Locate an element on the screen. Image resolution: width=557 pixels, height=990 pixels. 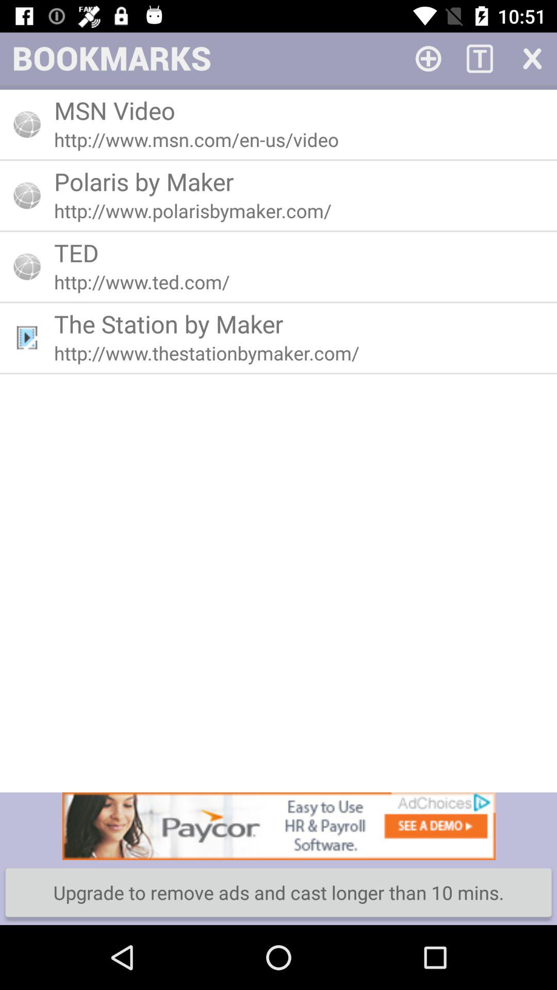
close is located at coordinates (531, 58).